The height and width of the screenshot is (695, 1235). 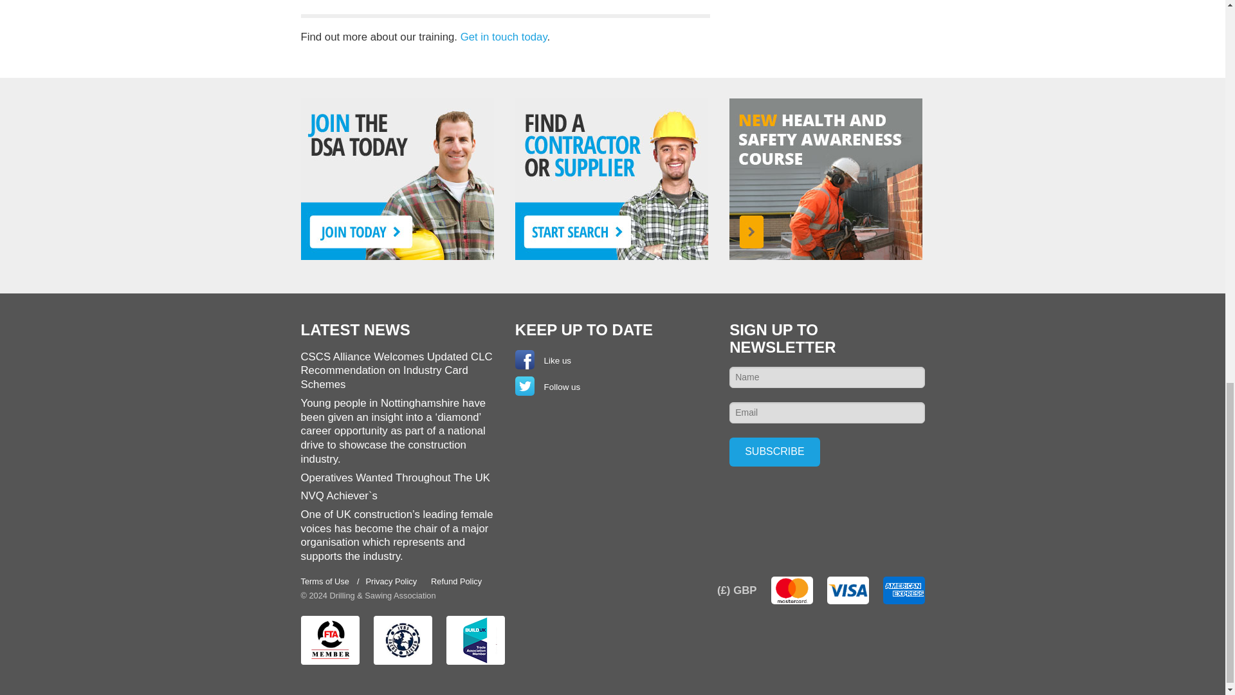 What do you see at coordinates (396, 477) in the screenshot?
I see `Operatives Wanted Throughout The UK` at bounding box center [396, 477].